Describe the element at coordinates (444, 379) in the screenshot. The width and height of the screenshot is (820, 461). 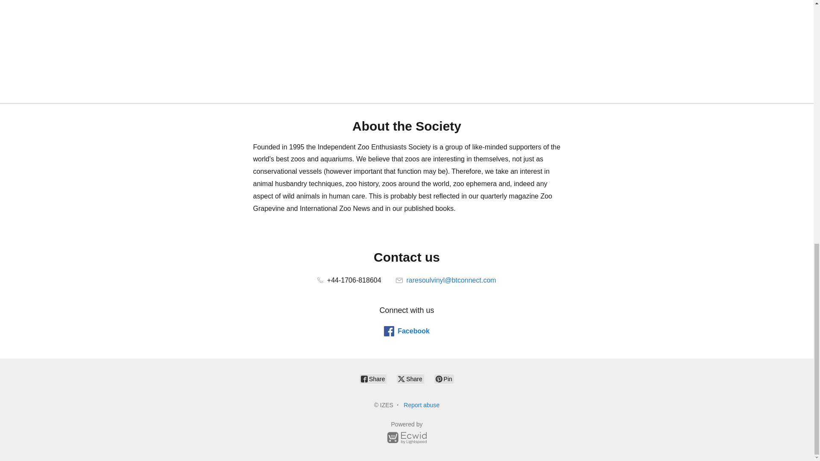
I see `Pin` at that location.